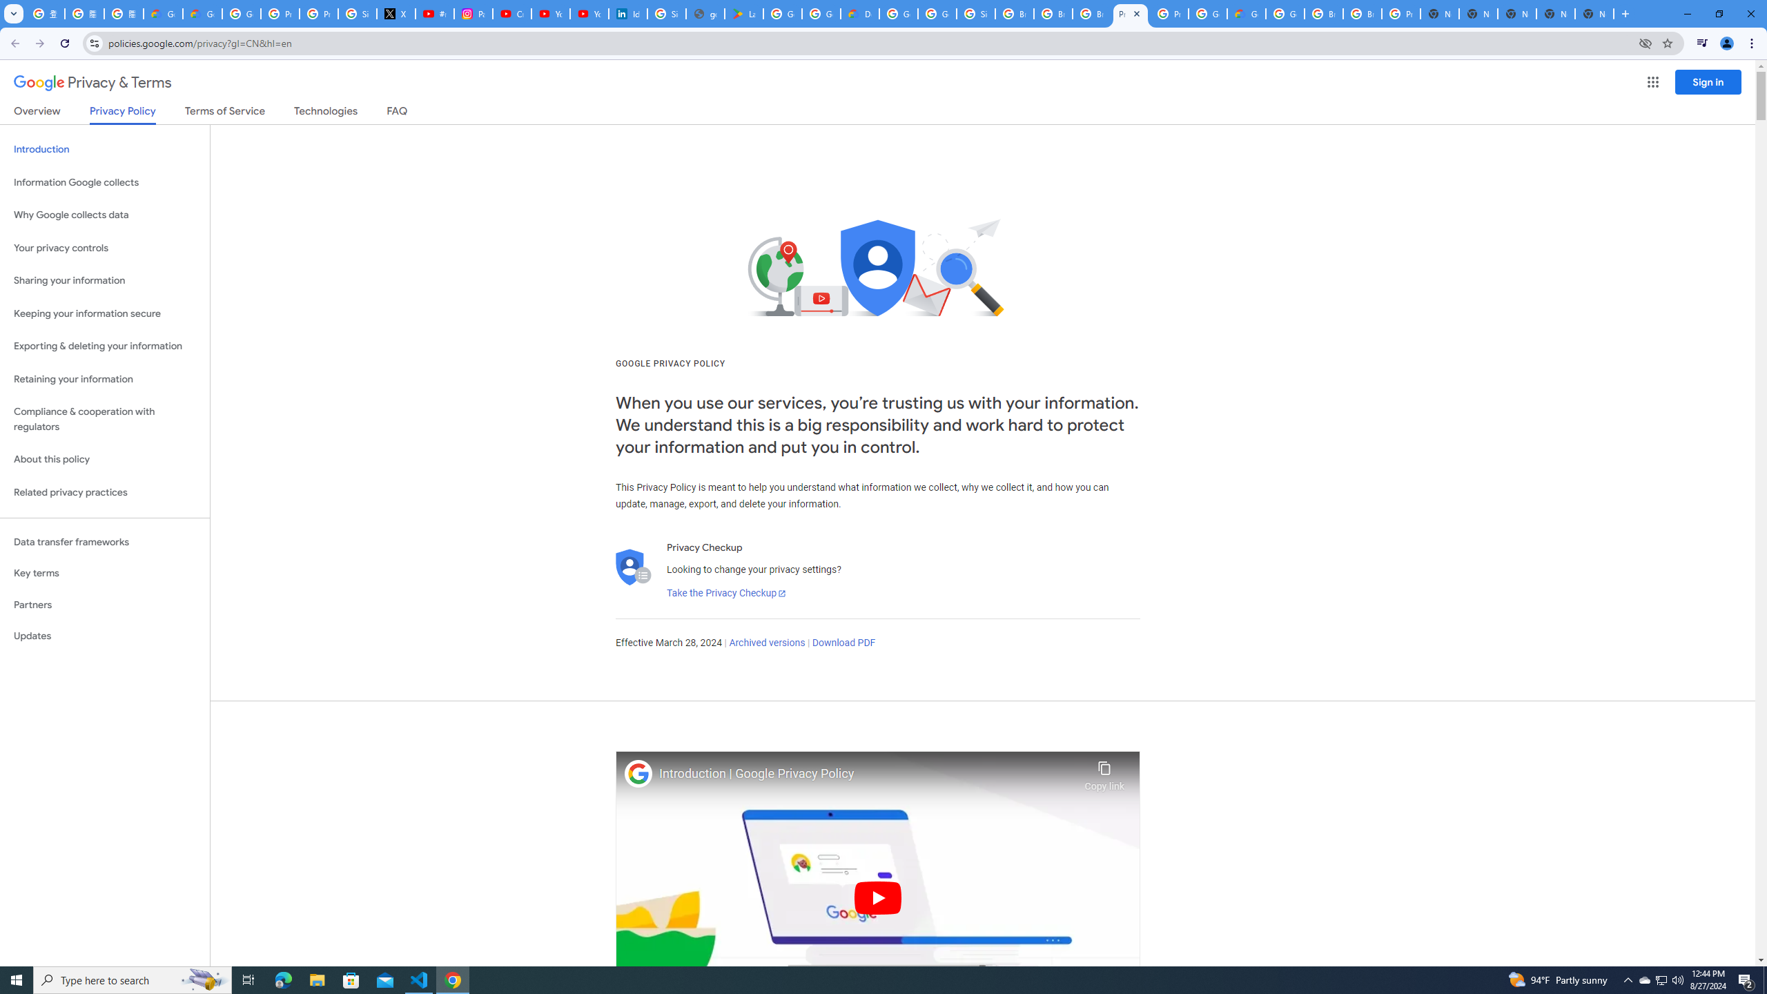  I want to click on Why Google collects data, so click(105, 215).